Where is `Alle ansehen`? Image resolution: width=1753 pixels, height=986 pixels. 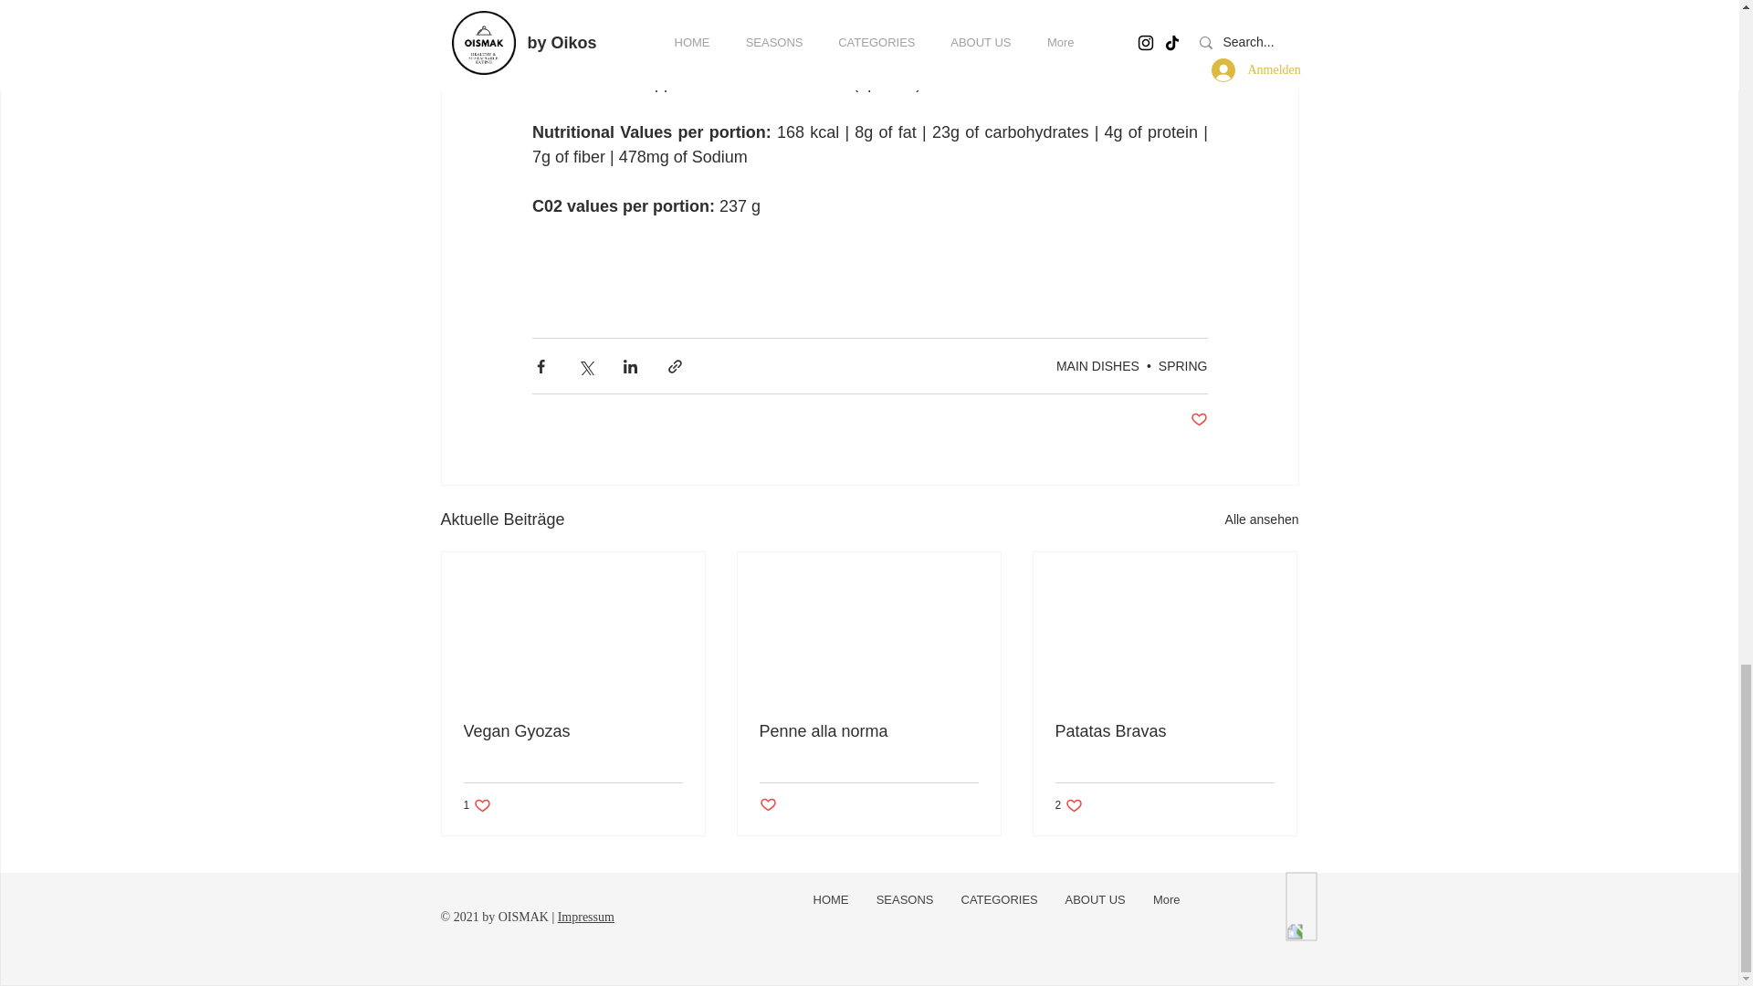
Alle ansehen is located at coordinates (1262, 520).